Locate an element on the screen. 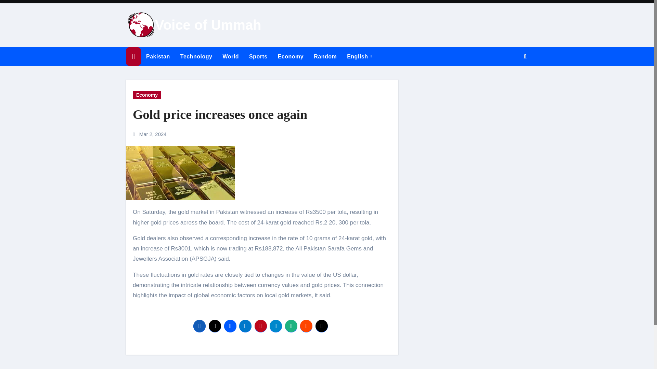 This screenshot has height=369, width=657. Sports is located at coordinates (258, 57).